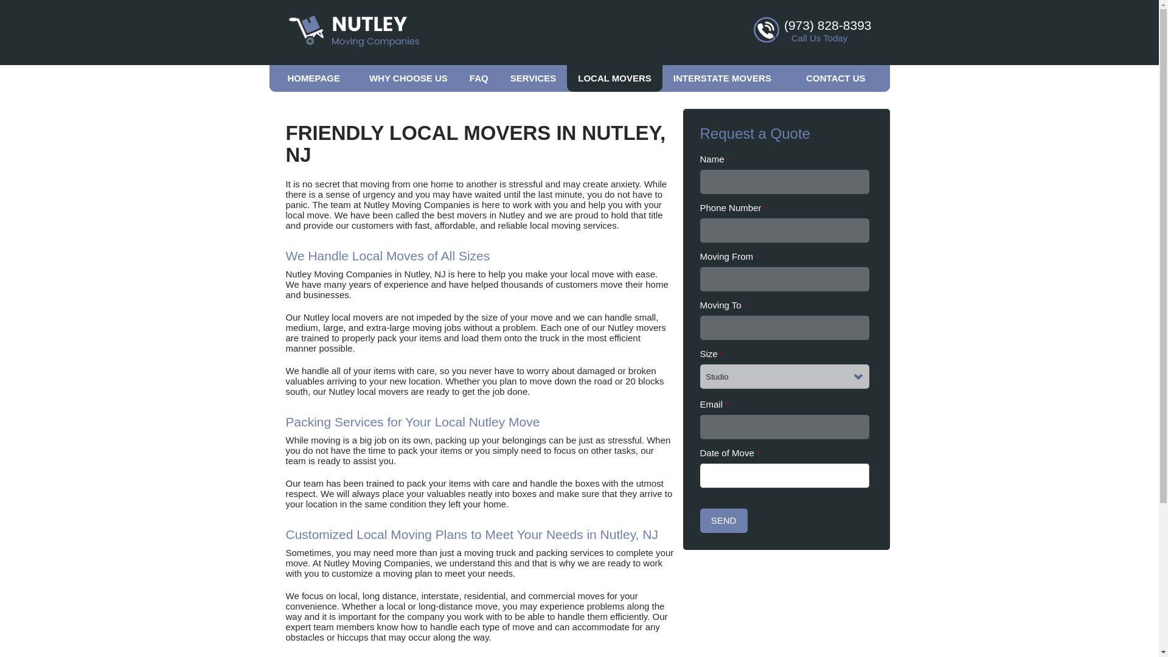  What do you see at coordinates (534, 78) in the screenshot?
I see `SERVICES` at bounding box center [534, 78].